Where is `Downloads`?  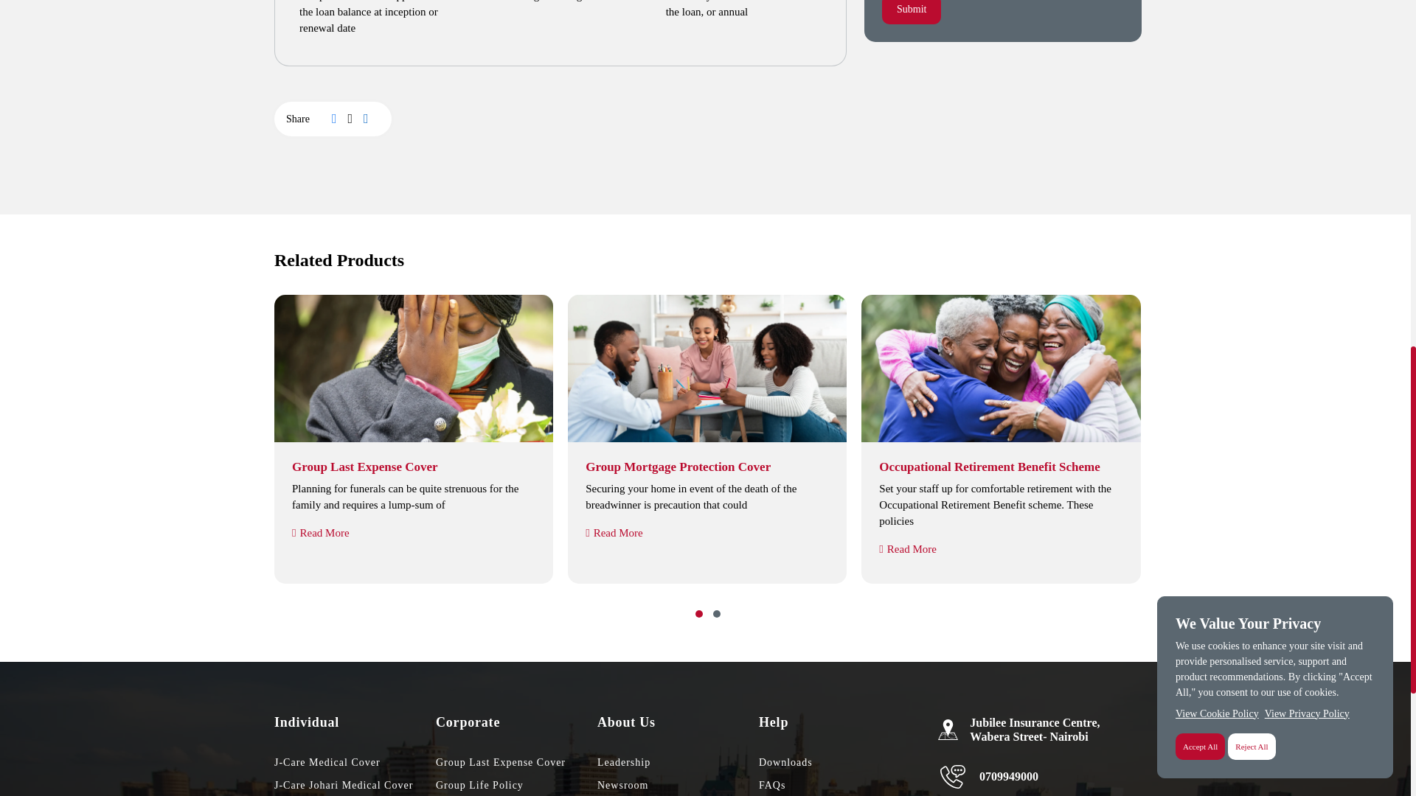 Downloads is located at coordinates (839, 762).